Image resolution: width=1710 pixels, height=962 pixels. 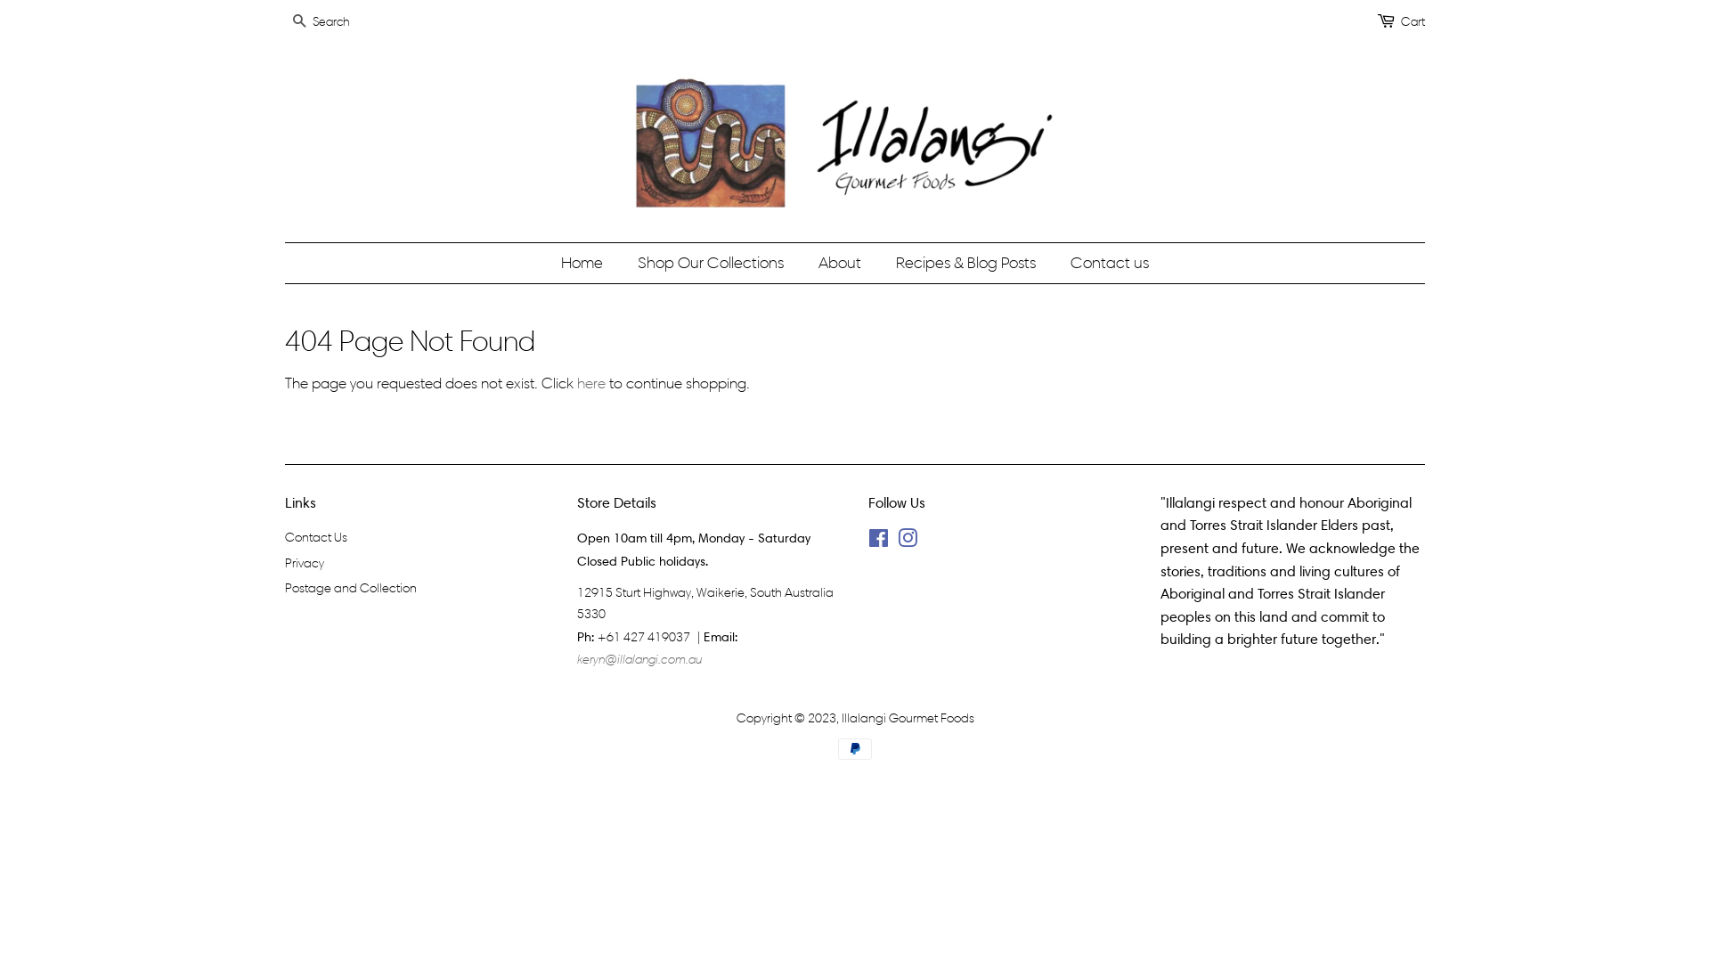 I want to click on Instagram, so click(x=908, y=542).